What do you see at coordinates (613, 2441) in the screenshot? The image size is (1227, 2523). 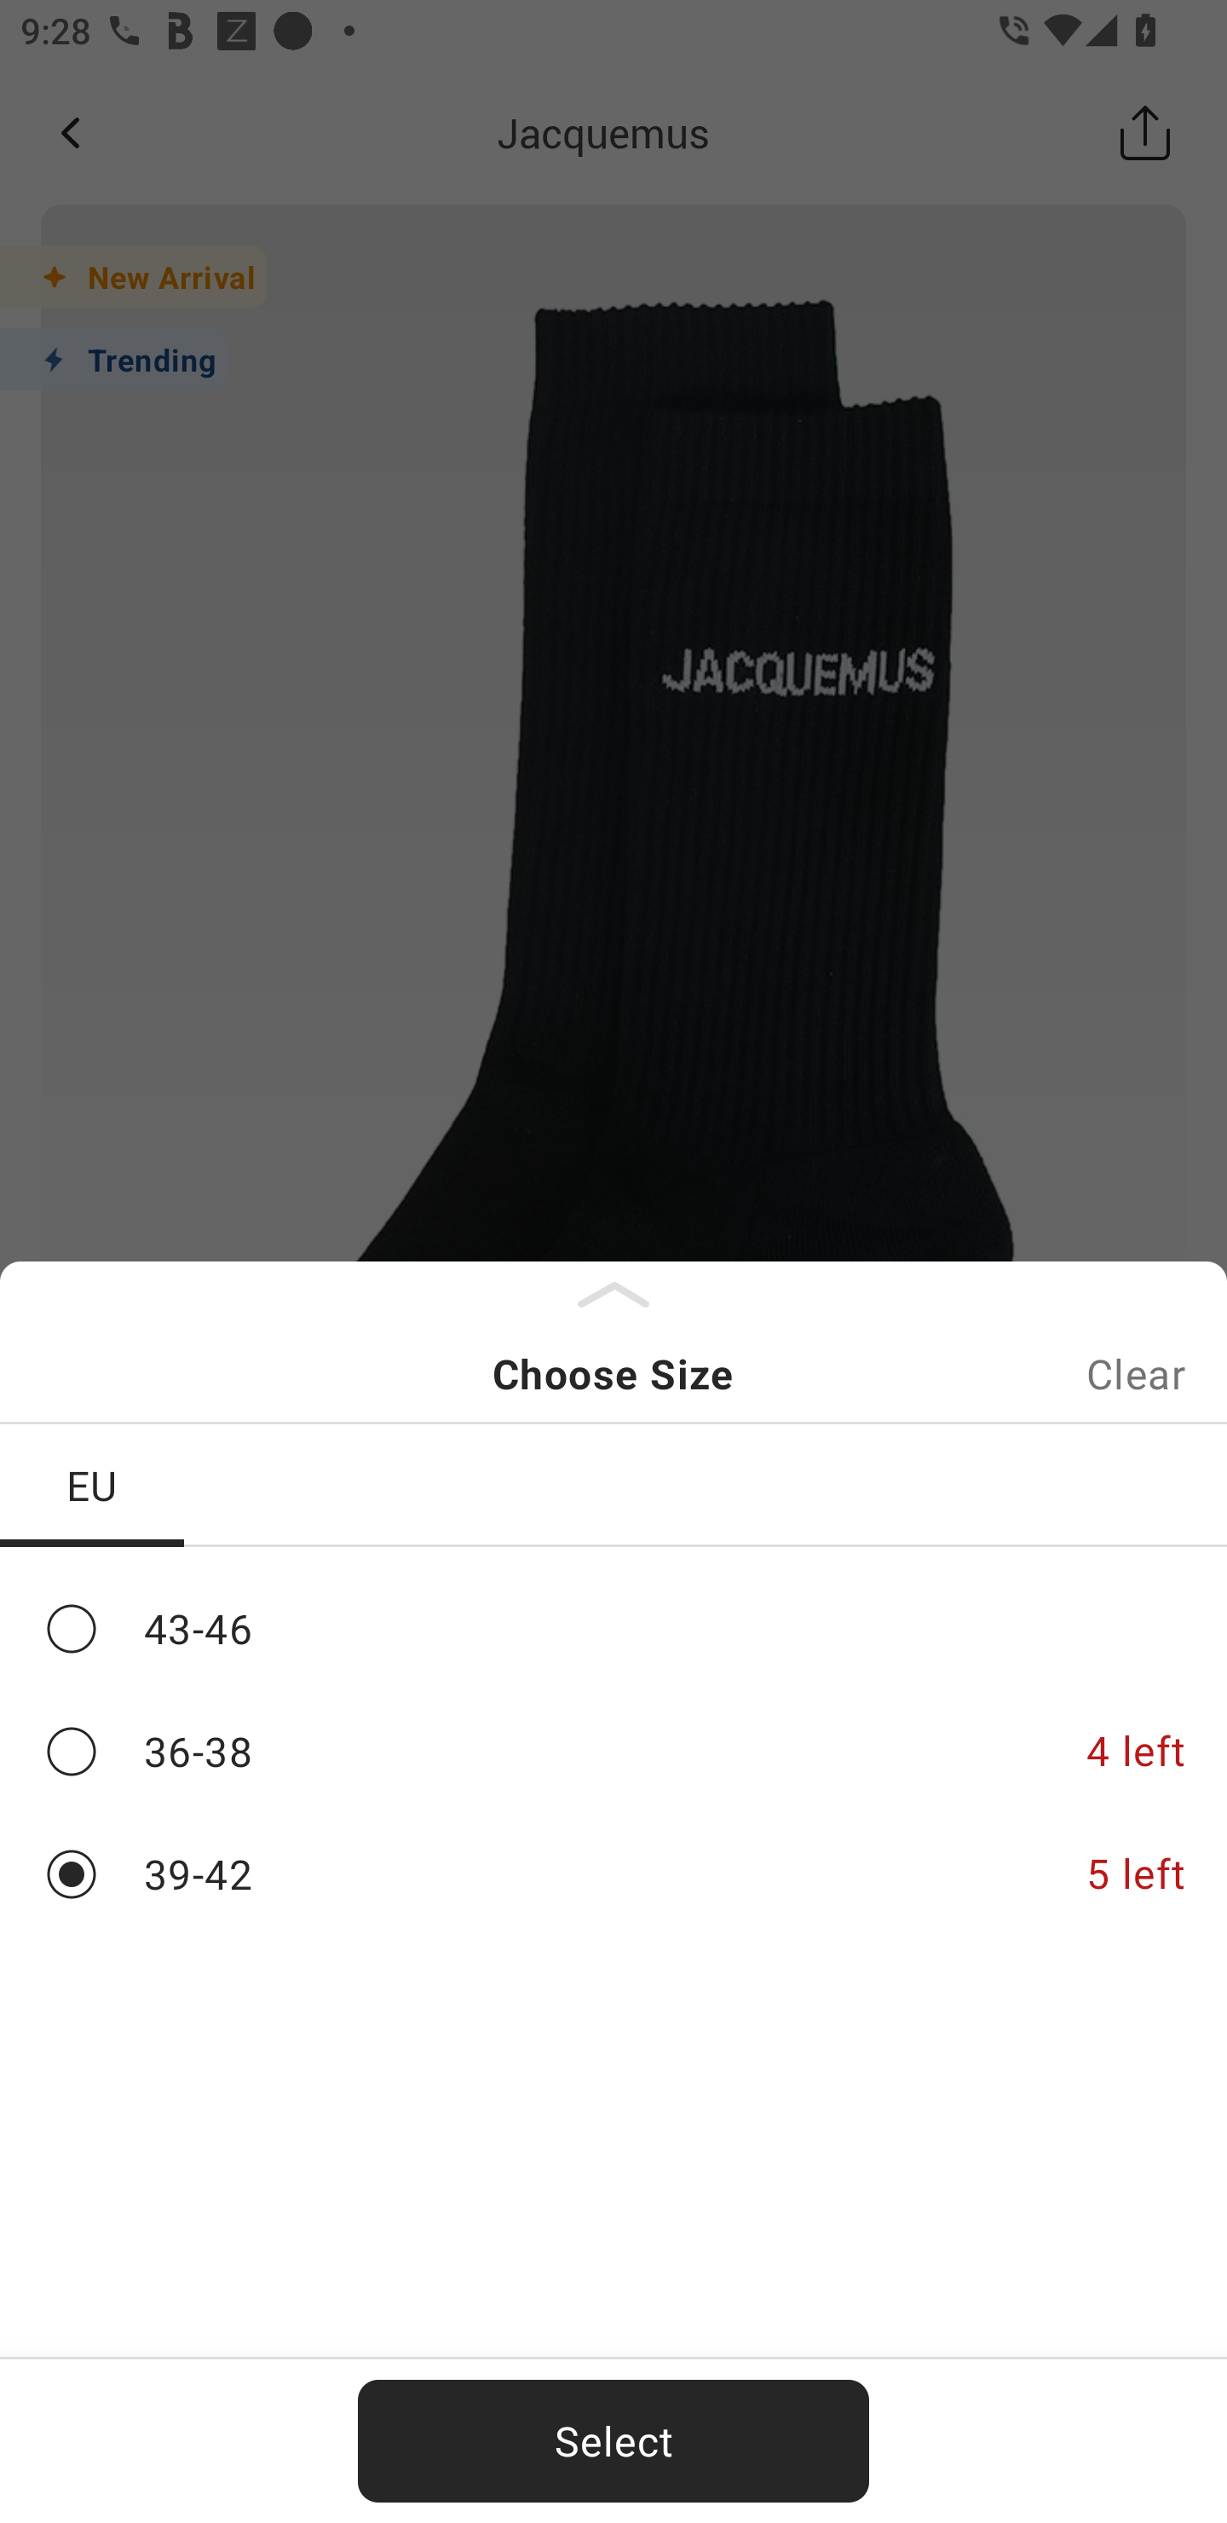 I see `Select` at bounding box center [613, 2441].